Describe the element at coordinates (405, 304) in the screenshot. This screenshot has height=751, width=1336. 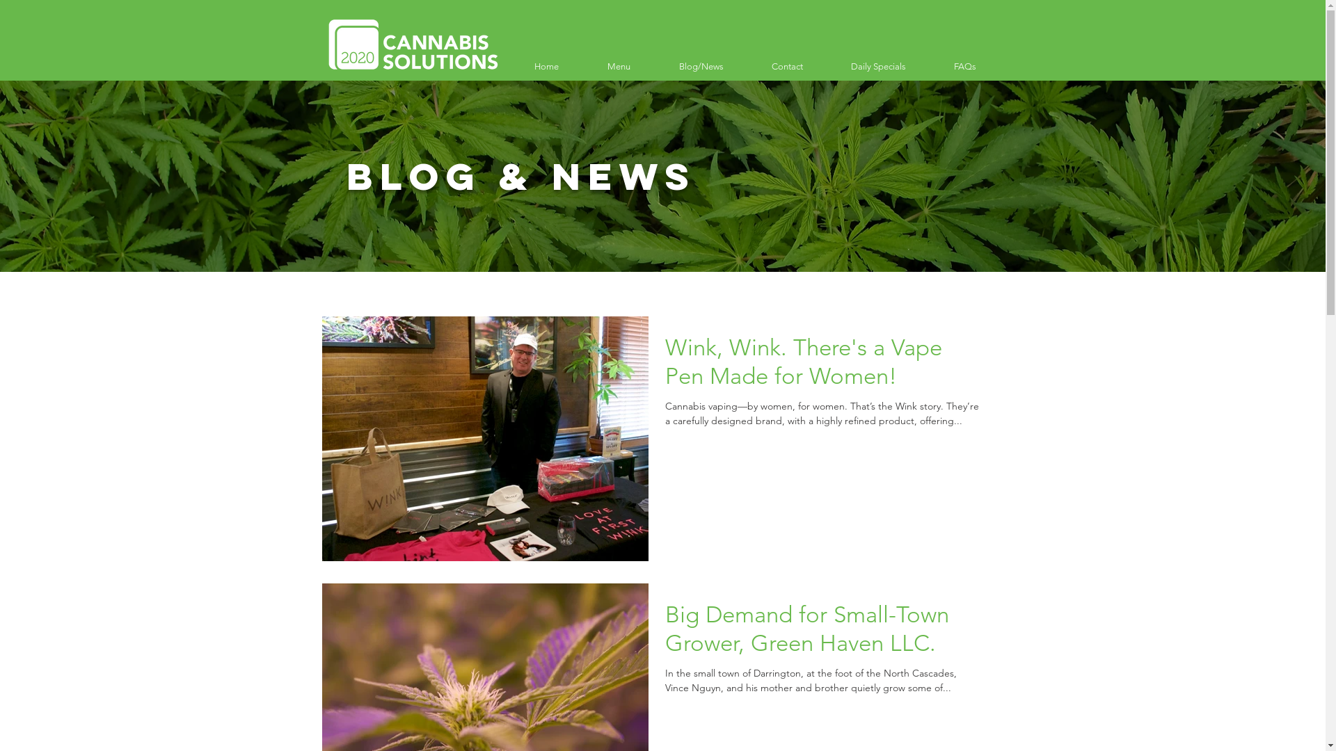
I see `Site Search` at that location.